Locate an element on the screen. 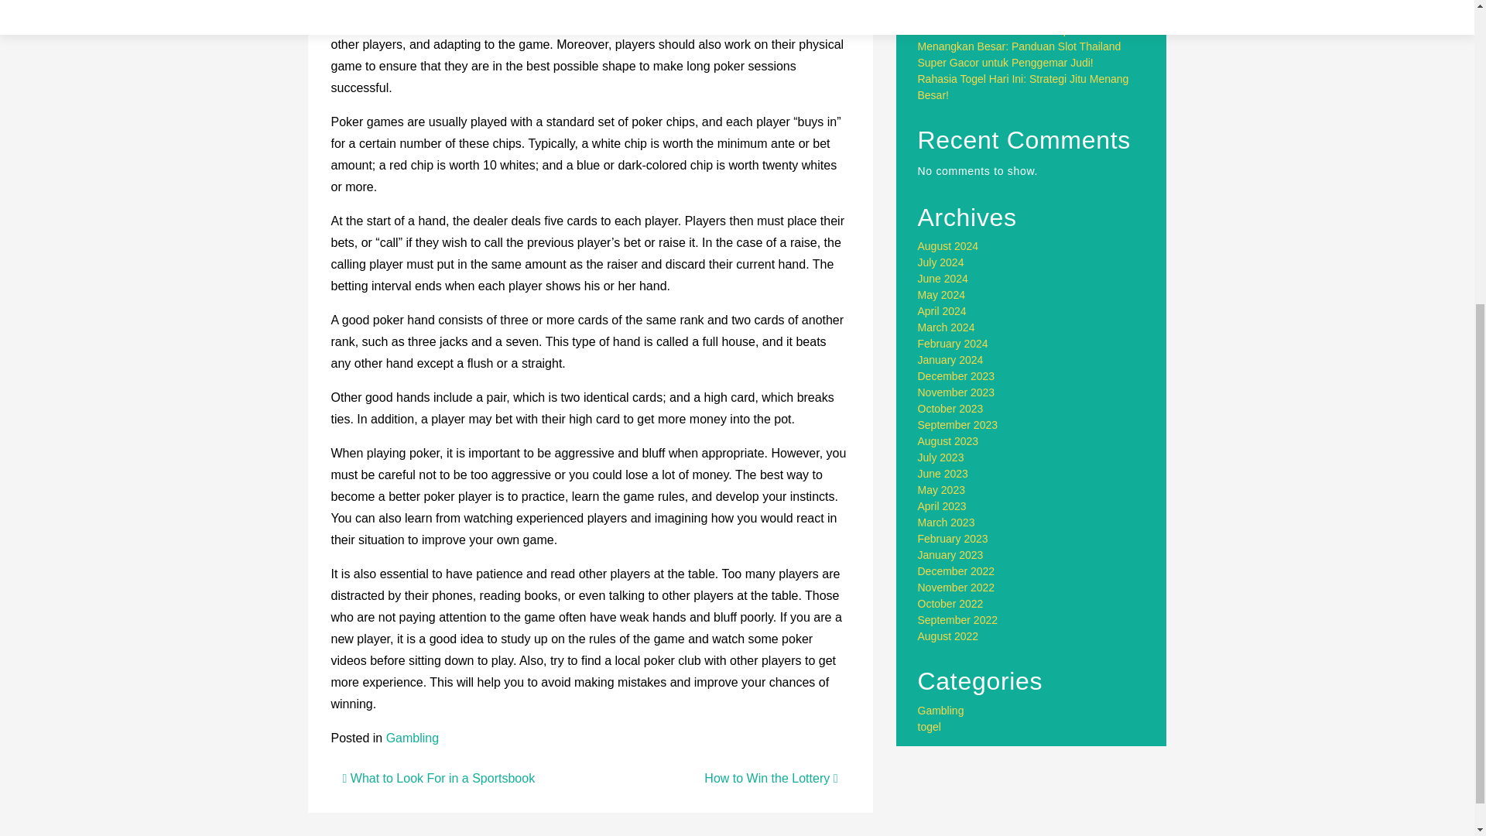  December 2023 is located at coordinates (957, 376).